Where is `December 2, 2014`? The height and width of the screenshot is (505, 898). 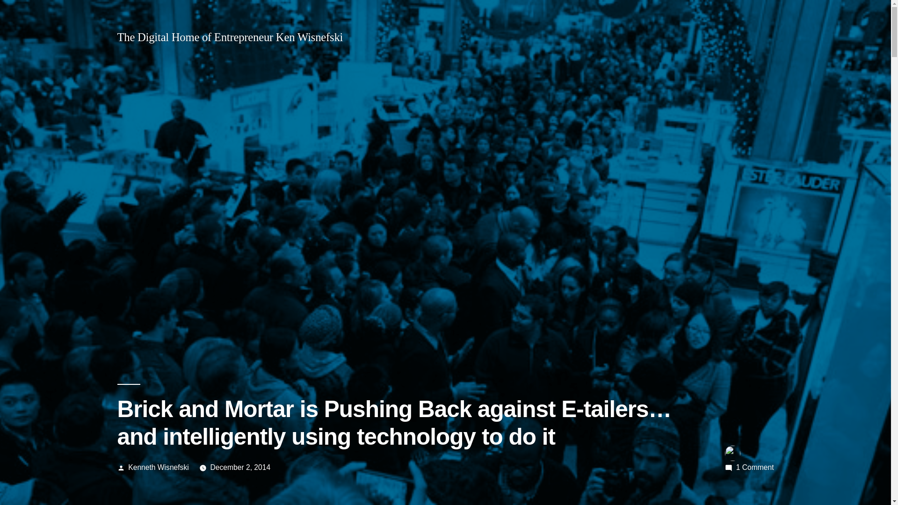 December 2, 2014 is located at coordinates (240, 467).